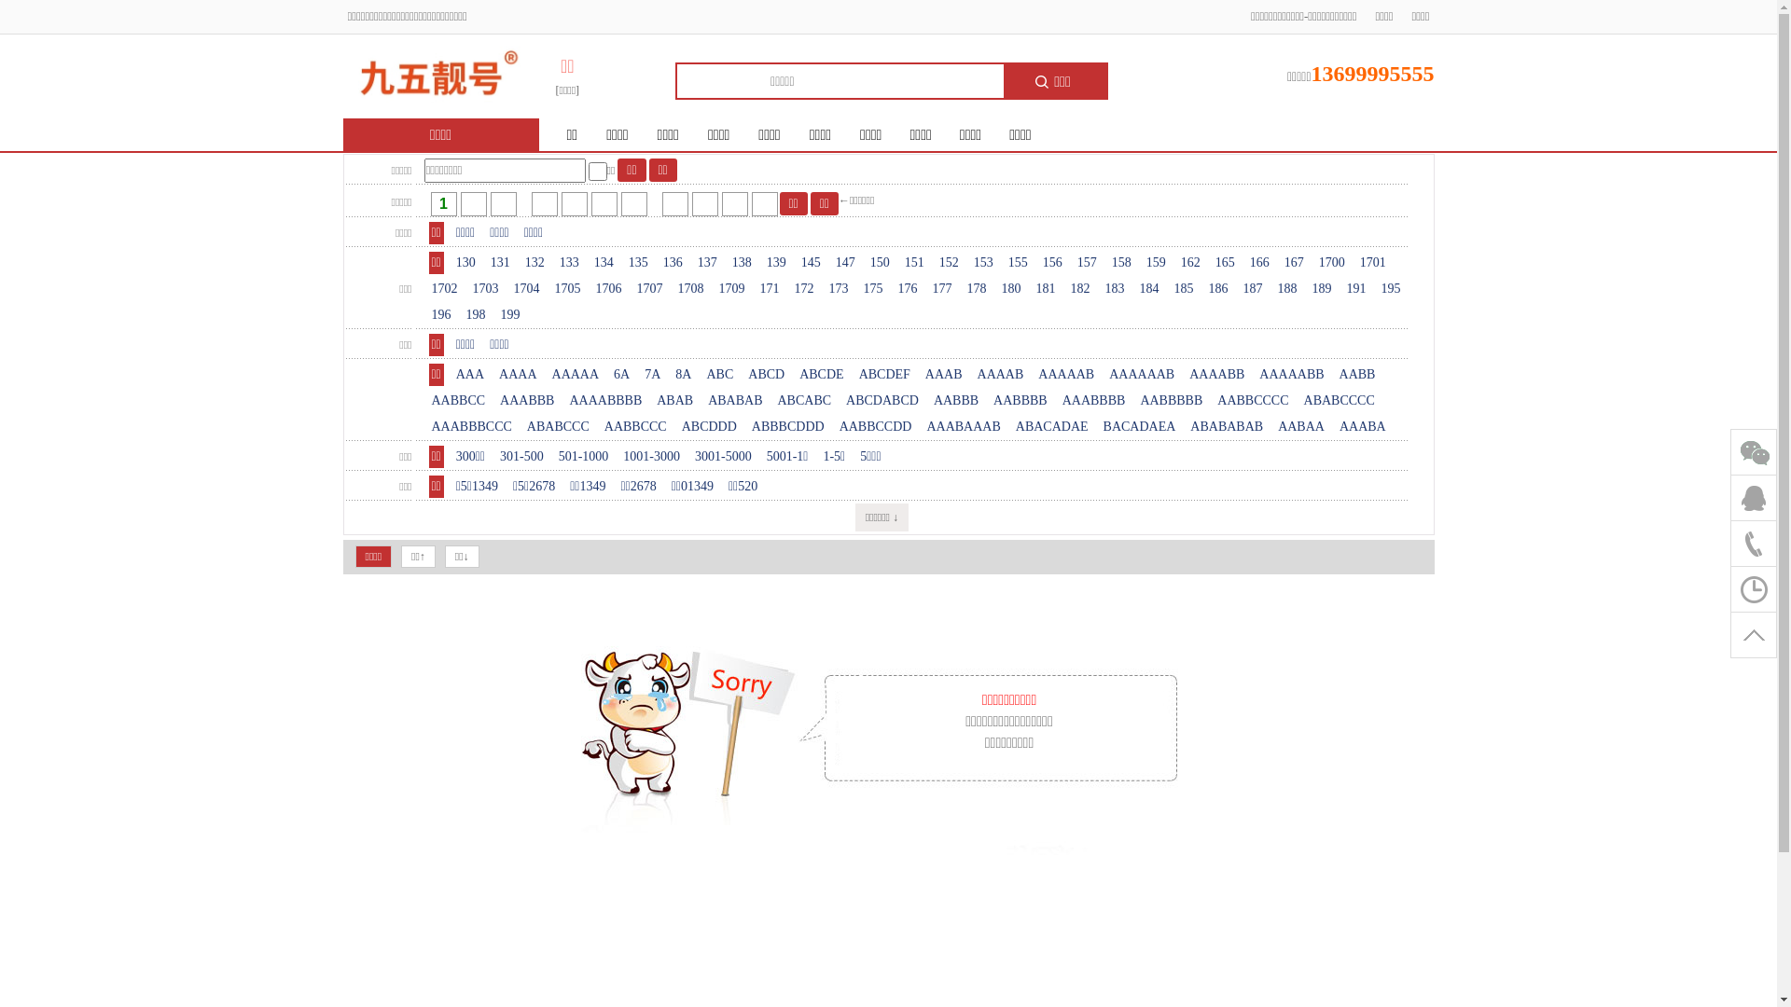  I want to click on 153, so click(983, 263).